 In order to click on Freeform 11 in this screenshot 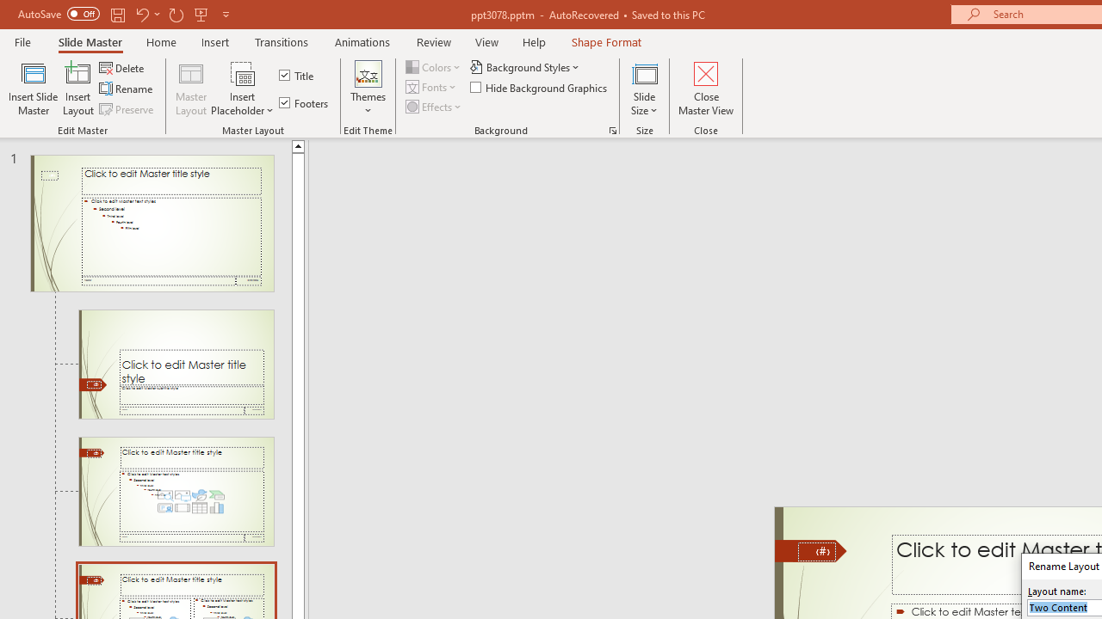, I will do `click(811, 550)`.